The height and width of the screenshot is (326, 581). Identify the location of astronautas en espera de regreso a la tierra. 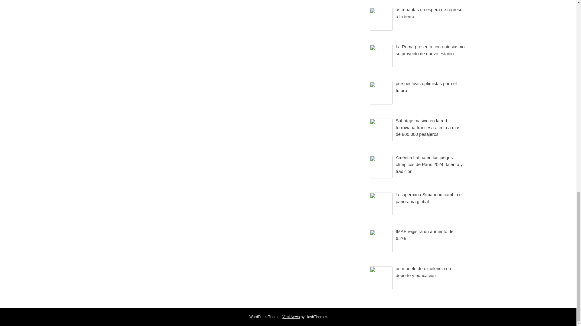
(429, 13).